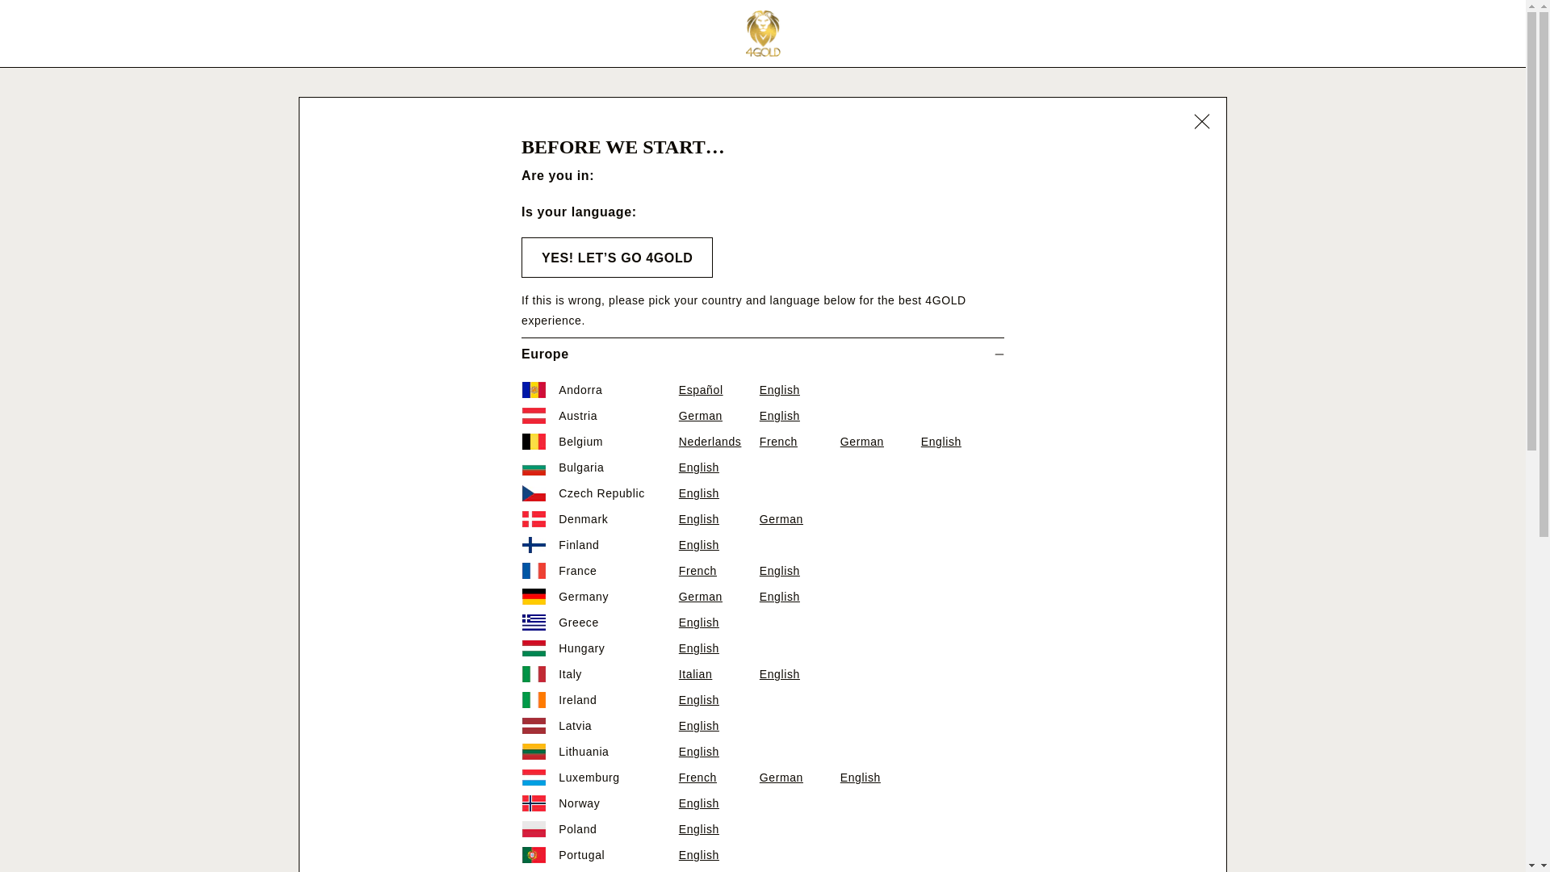  Describe the element at coordinates (718, 417) in the screenshot. I see `German` at that location.